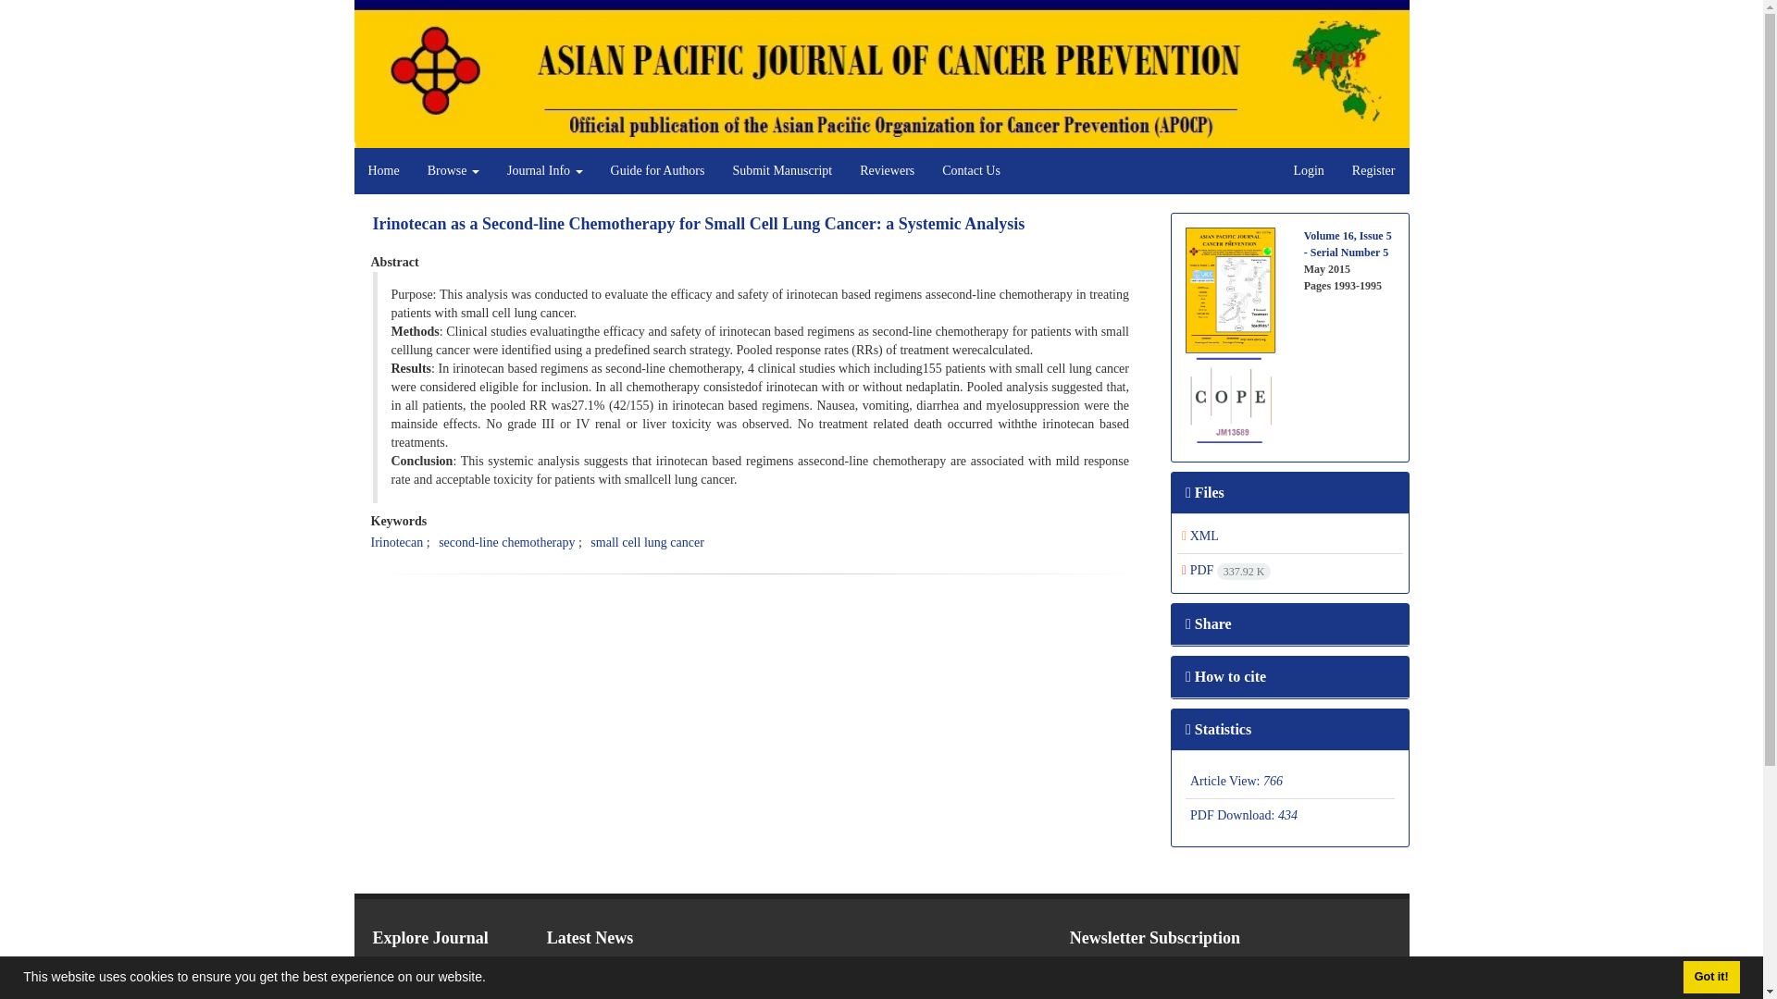 The height and width of the screenshot is (999, 1777). Describe the element at coordinates (646, 542) in the screenshot. I see `small cell lung cancer` at that location.